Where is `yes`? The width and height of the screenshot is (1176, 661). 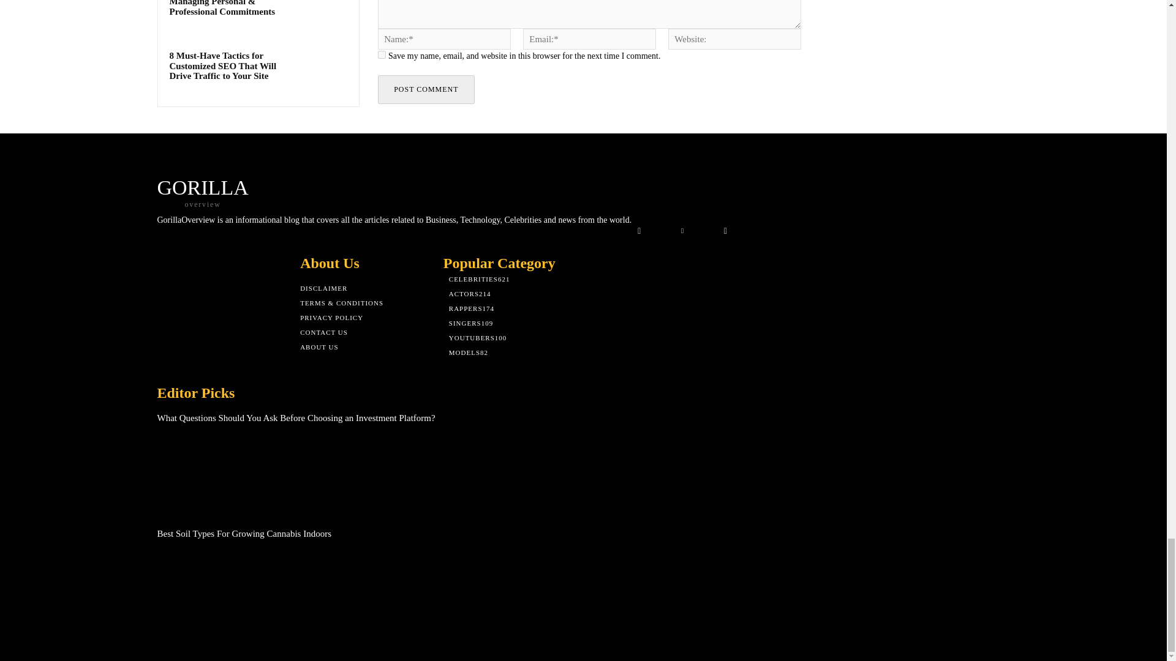 yes is located at coordinates (381, 55).